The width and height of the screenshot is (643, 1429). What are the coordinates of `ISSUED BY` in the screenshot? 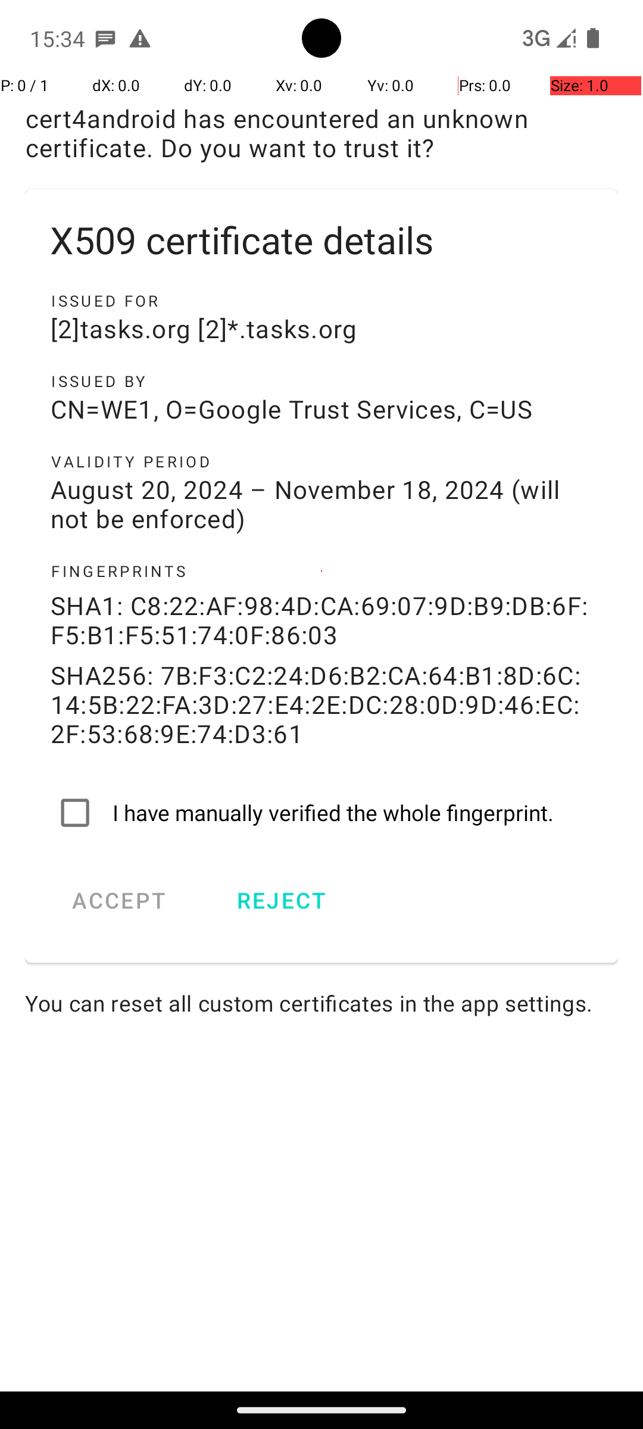 It's located at (321, 381).